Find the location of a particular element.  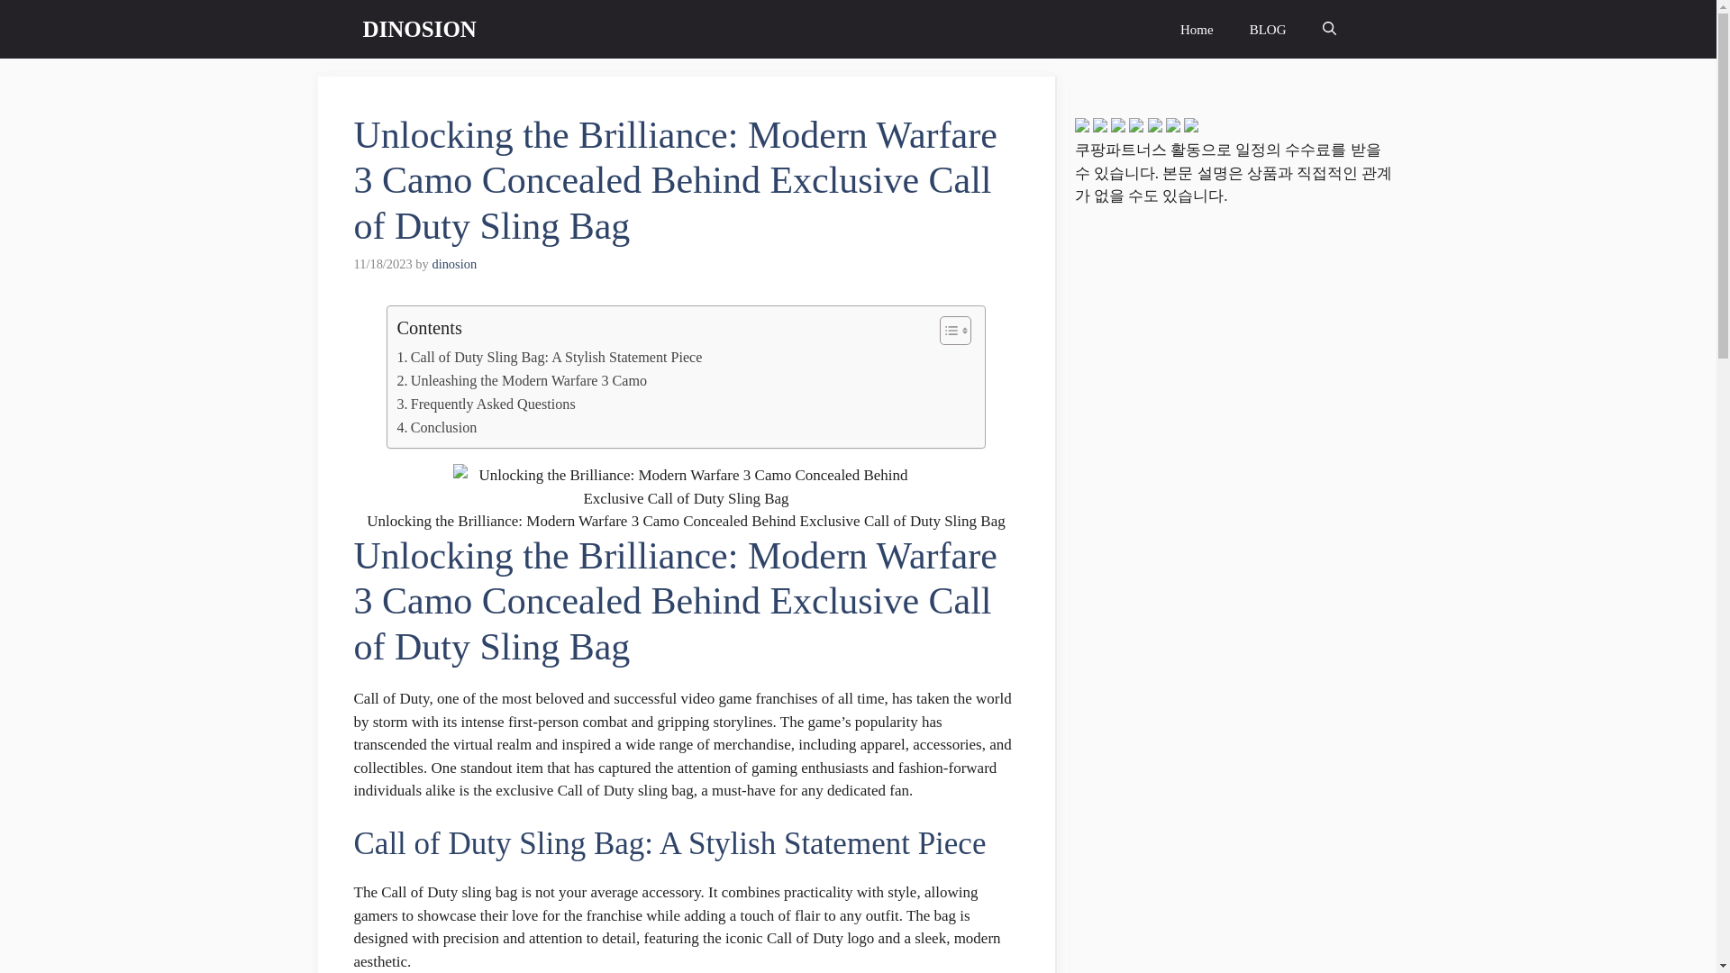

Unleashing the Modern Warfare 3 Camo is located at coordinates (521, 381).